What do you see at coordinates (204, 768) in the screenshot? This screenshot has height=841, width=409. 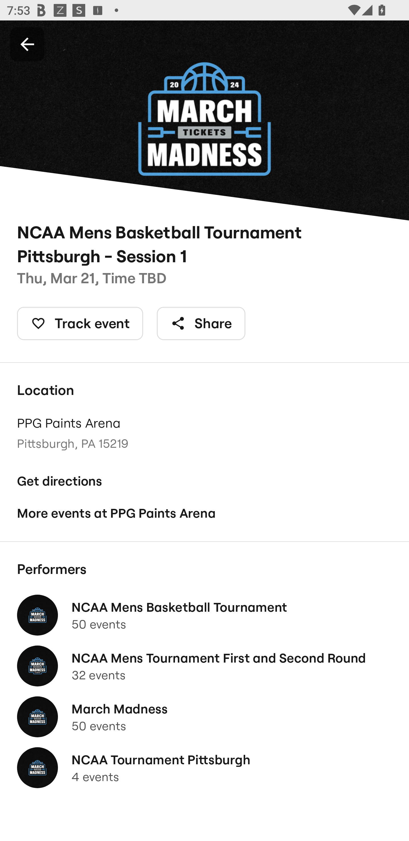 I see `NCAA Tournament Pittsburgh 4 events` at bounding box center [204, 768].